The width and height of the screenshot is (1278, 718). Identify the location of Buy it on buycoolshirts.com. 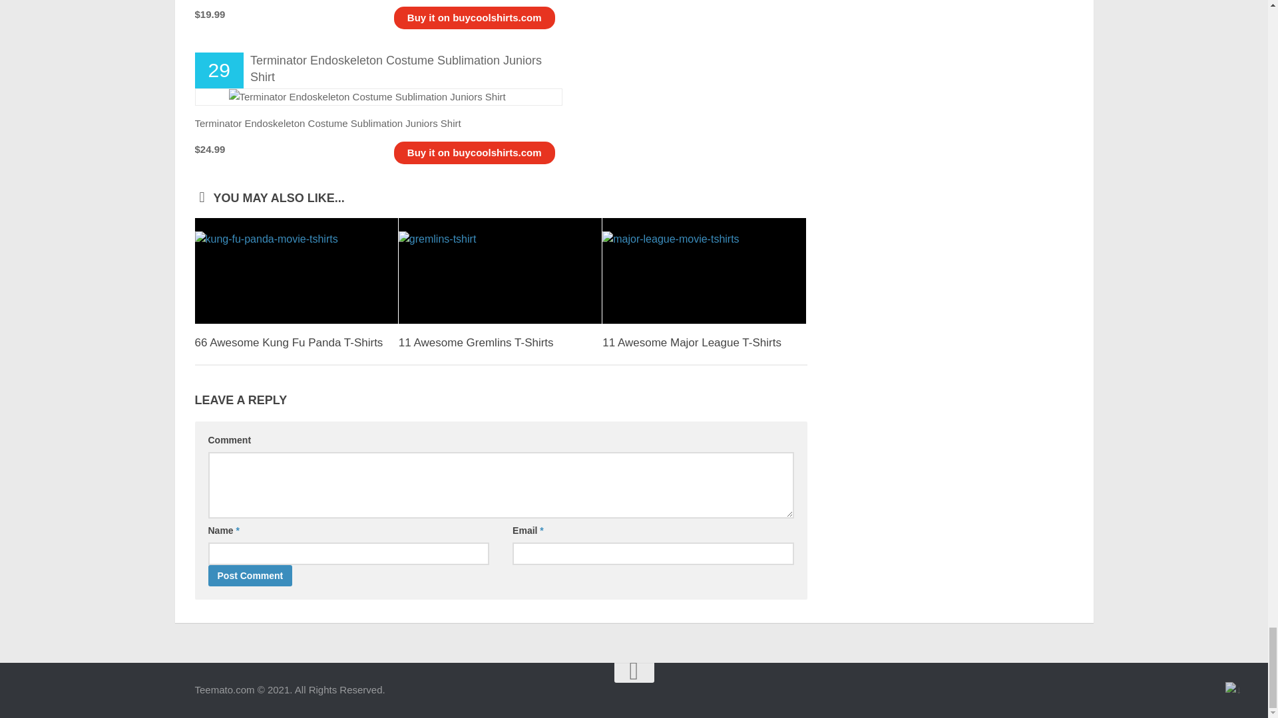
(475, 152).